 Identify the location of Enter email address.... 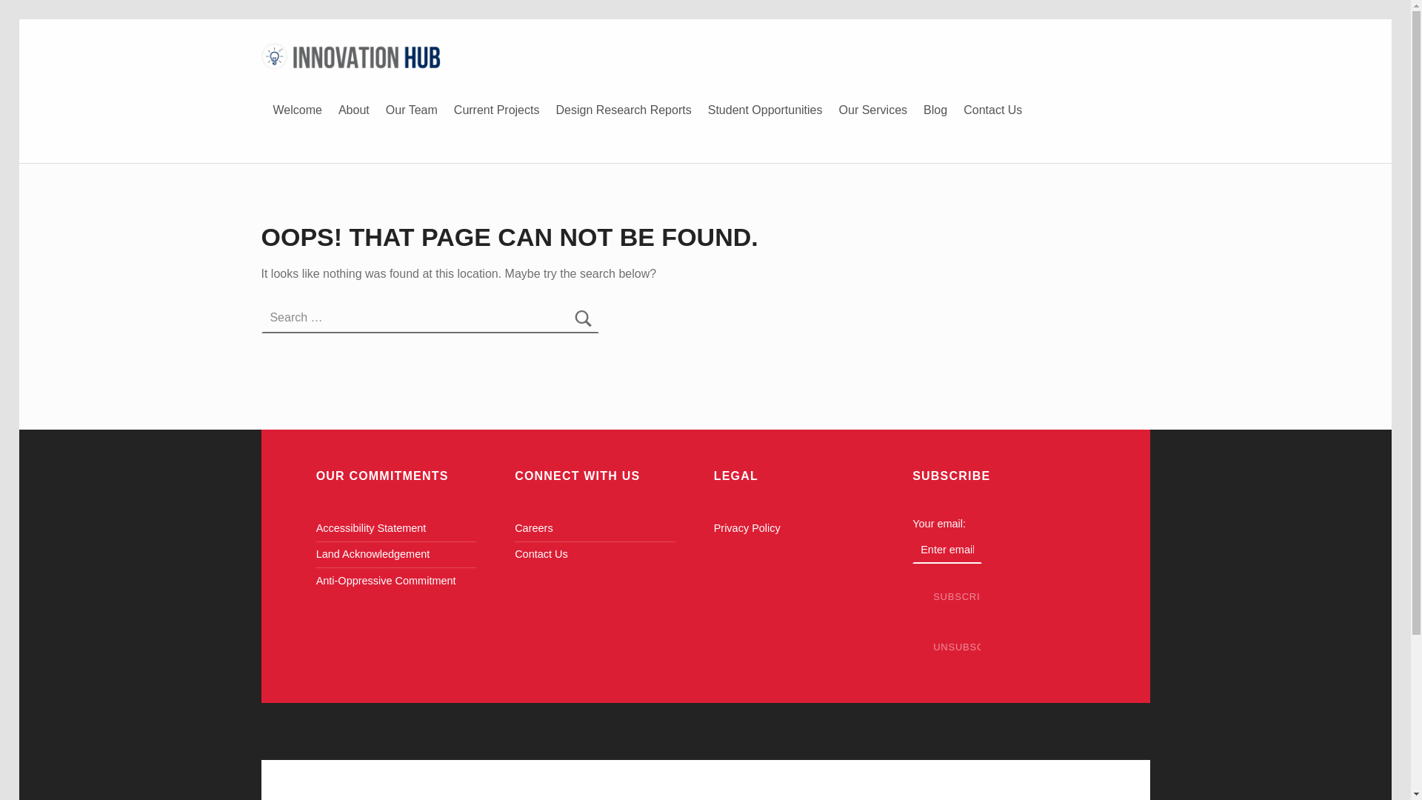
(947, 550).